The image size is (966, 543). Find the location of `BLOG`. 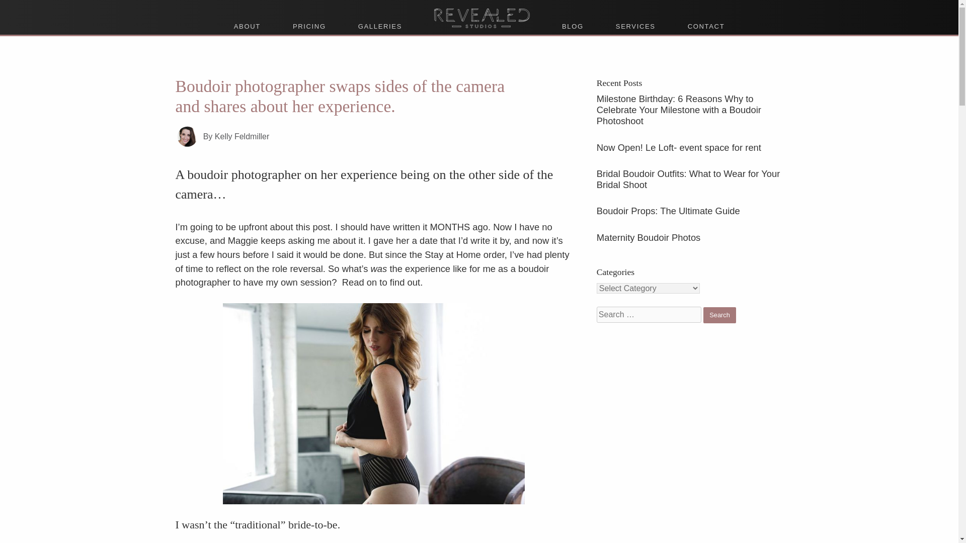

BLOG is located at coordinates (573, 26).